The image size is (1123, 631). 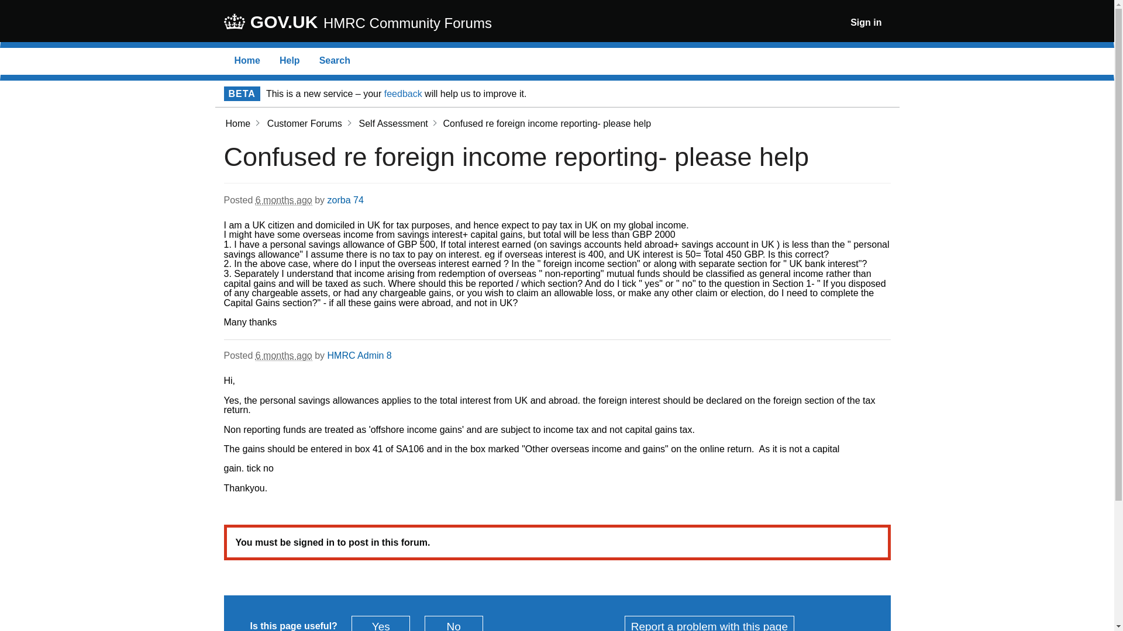 What do you see at coordinates (271, 22) in the screenshot?
I see `GOV.UK` at bounding box center [271, 22].